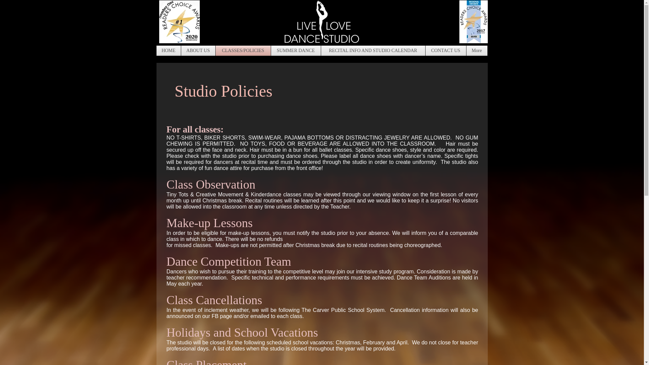 This screenshot has height=365, width=649. Describe the element at coordinates (168, 51) in the screenshot. I see `HOME` at that location.